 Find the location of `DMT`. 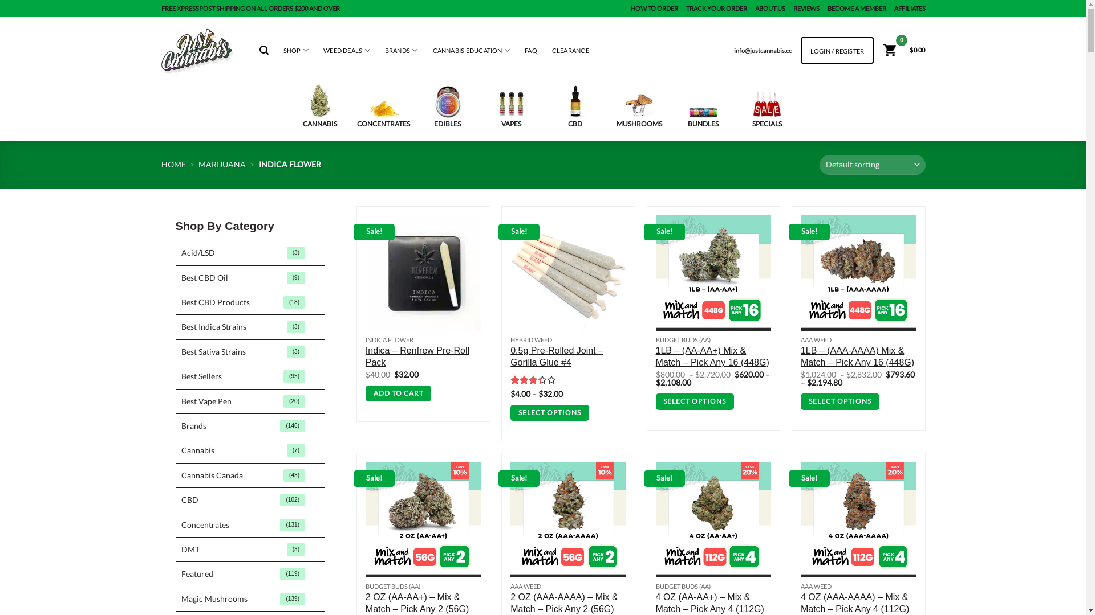

DMT is located at coordinates (251, 550).